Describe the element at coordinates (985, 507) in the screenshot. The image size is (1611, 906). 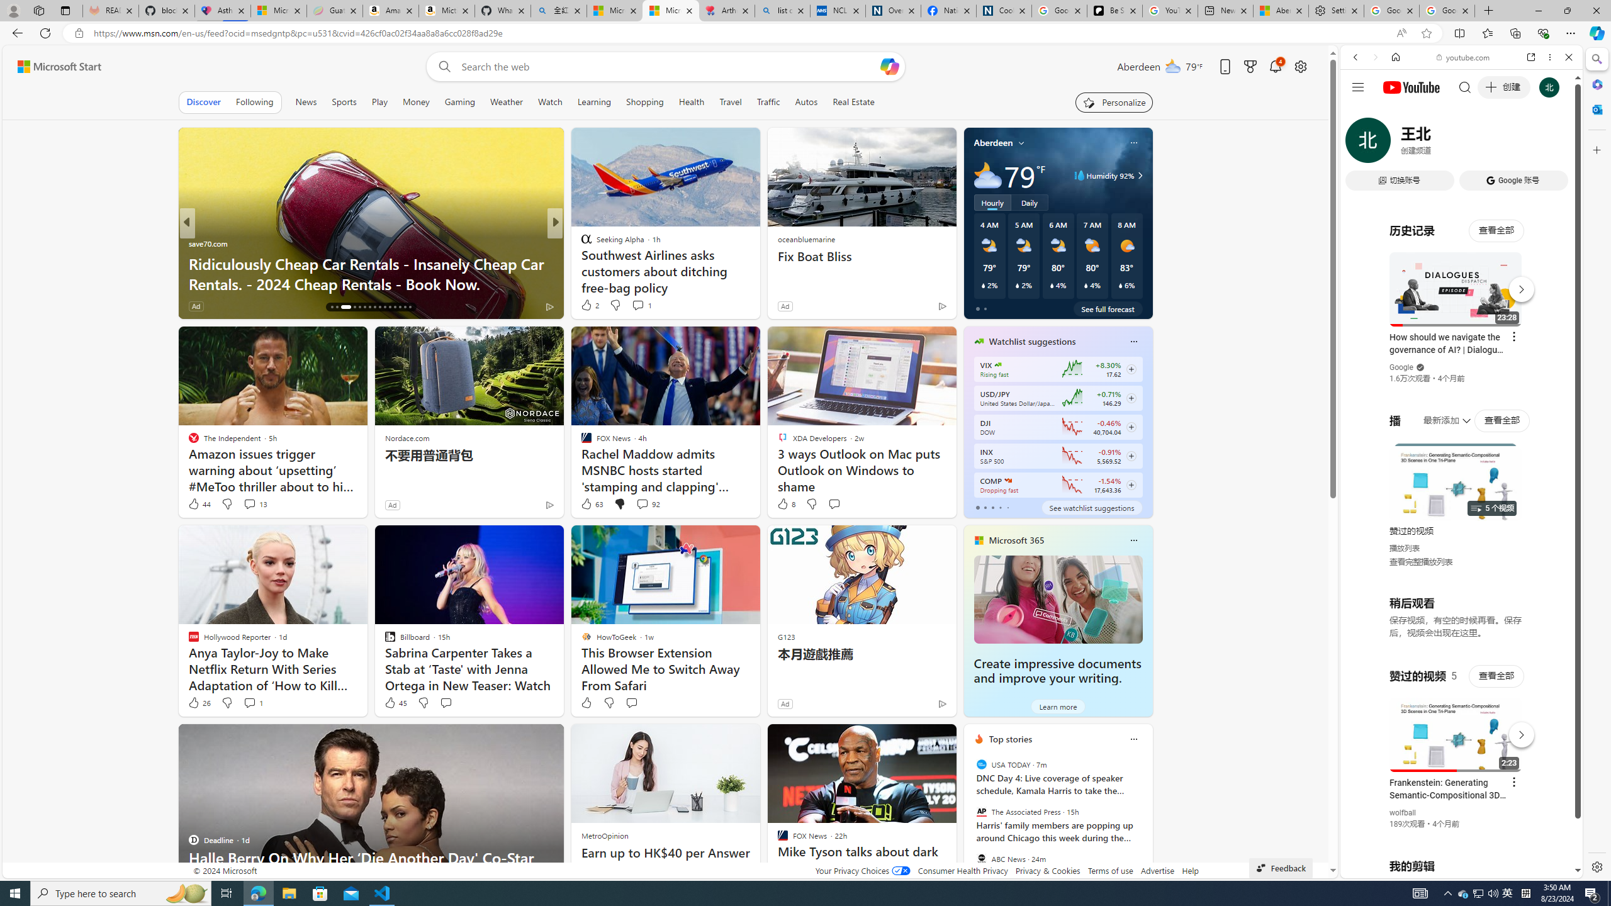
I see `tab-1` at that location.